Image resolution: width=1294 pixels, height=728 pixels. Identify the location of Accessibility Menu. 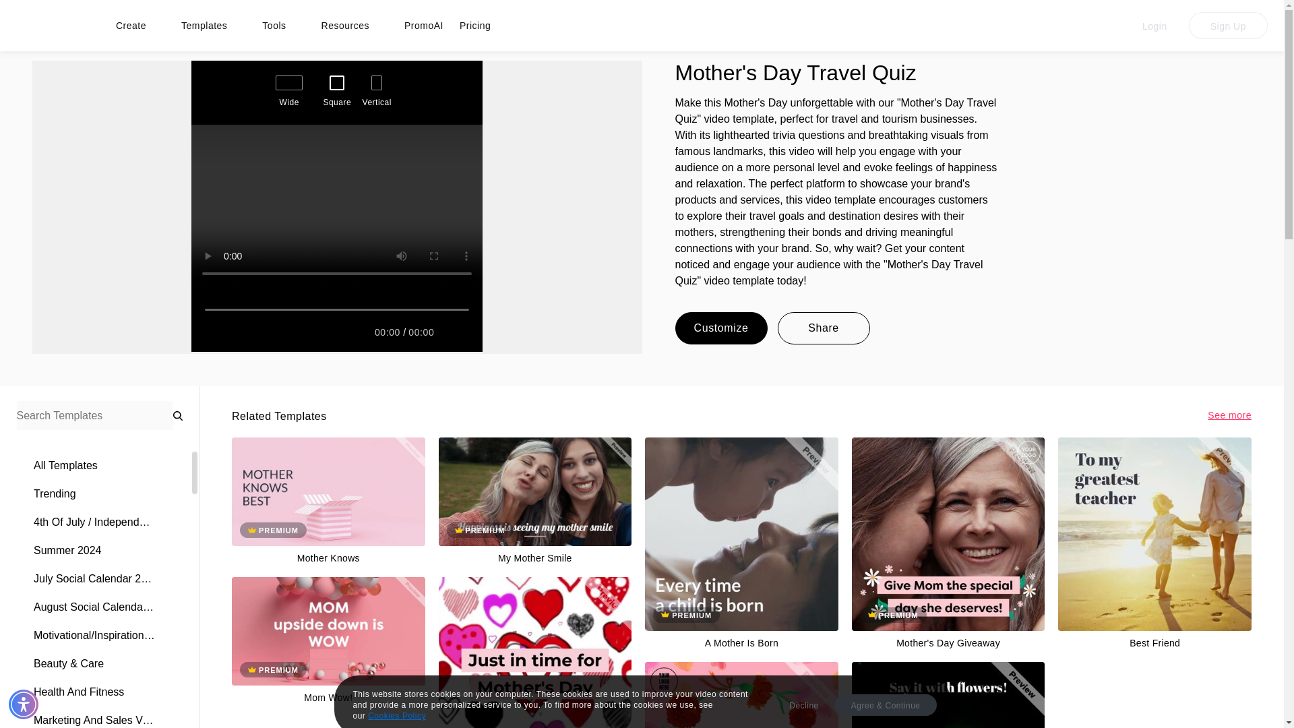
(24, 704).